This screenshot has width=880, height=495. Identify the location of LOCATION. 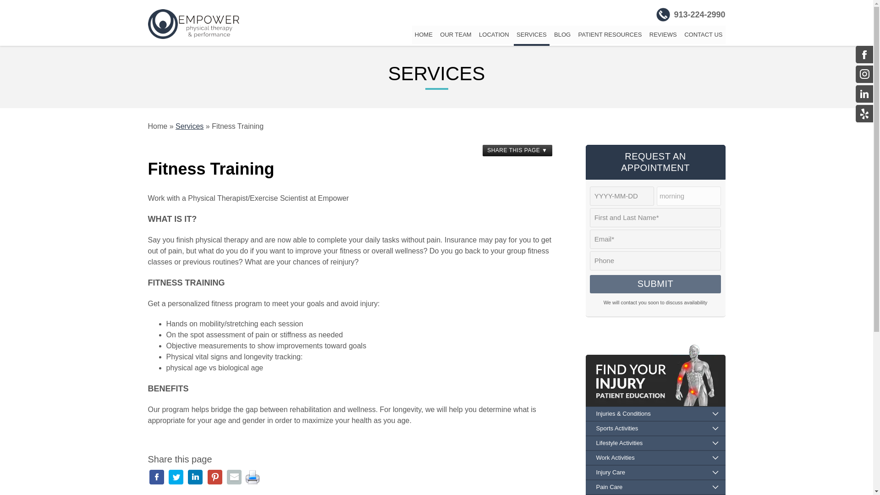
(494, 35).